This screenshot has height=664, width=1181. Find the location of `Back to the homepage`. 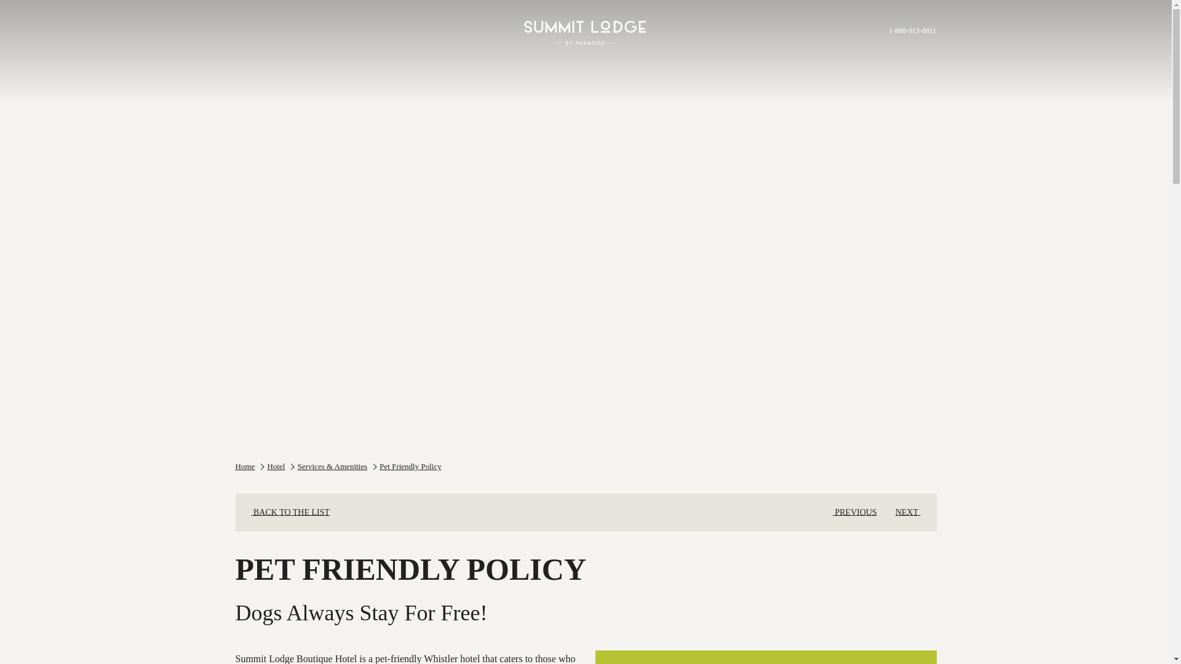

Back to the homepage is located at coordinates (586, 28).